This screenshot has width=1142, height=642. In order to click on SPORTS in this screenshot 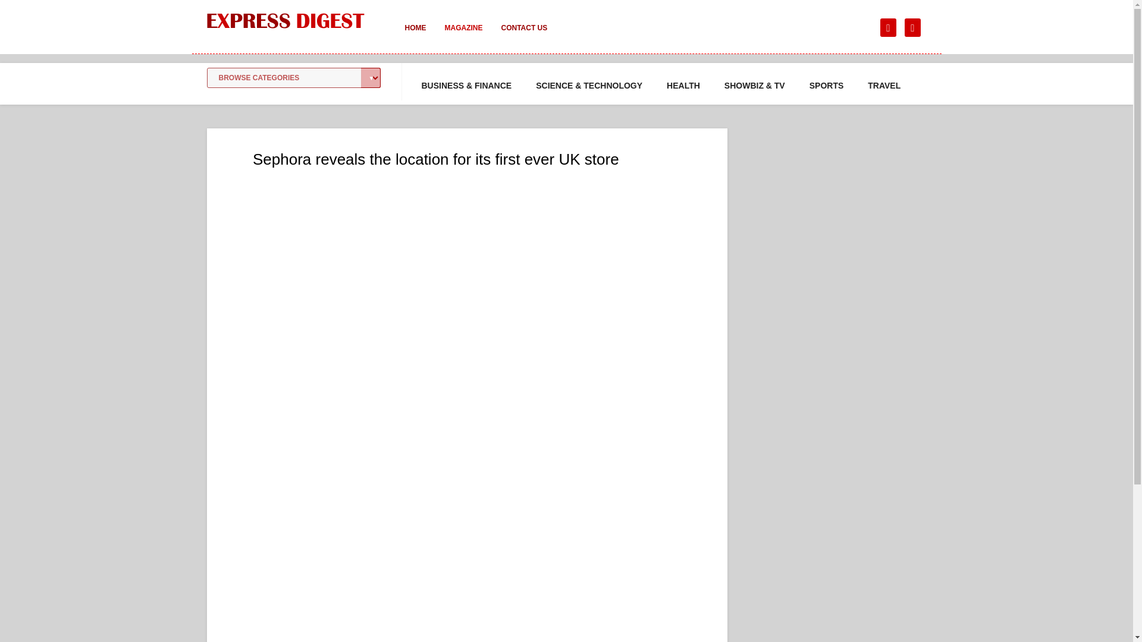, I will do `click(827, 86)`.